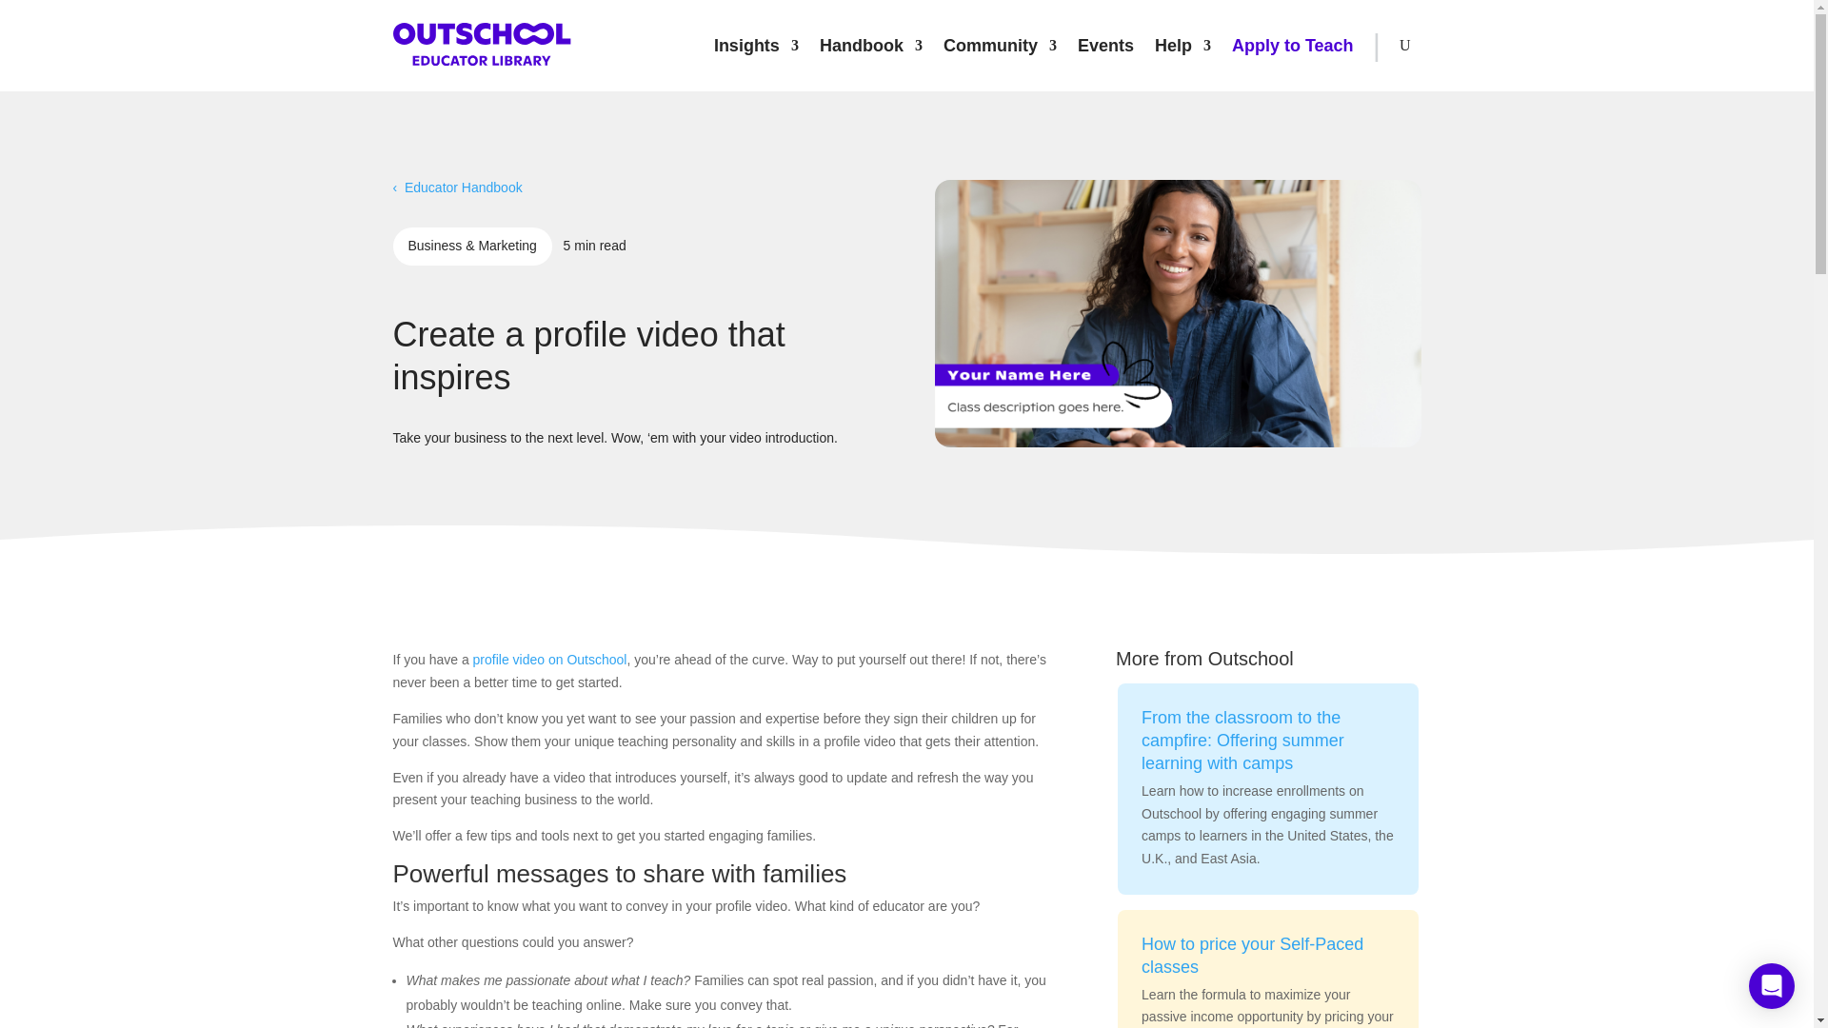  What do you see at coordinates (1177, 313) in the screenshot?
I see `createprofile` at bounding box center [1177, 313].